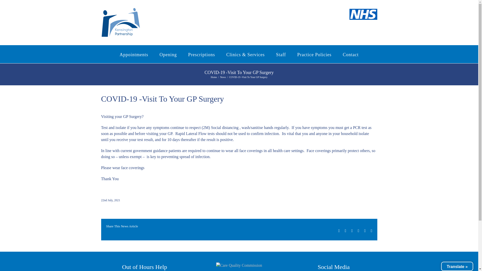  Describe the element at coordinates (134, 54) in the screenshot. I see `Appointments` at that location.